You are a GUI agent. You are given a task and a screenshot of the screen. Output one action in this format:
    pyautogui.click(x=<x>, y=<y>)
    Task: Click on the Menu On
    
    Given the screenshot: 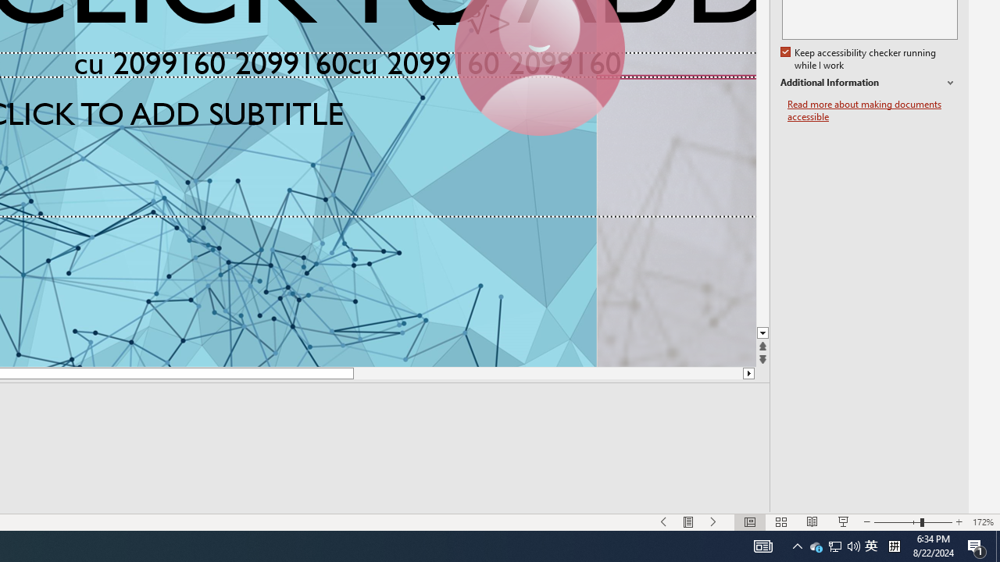 What is the action you would take?
    pyautogui.click(x=689, y=521)
    